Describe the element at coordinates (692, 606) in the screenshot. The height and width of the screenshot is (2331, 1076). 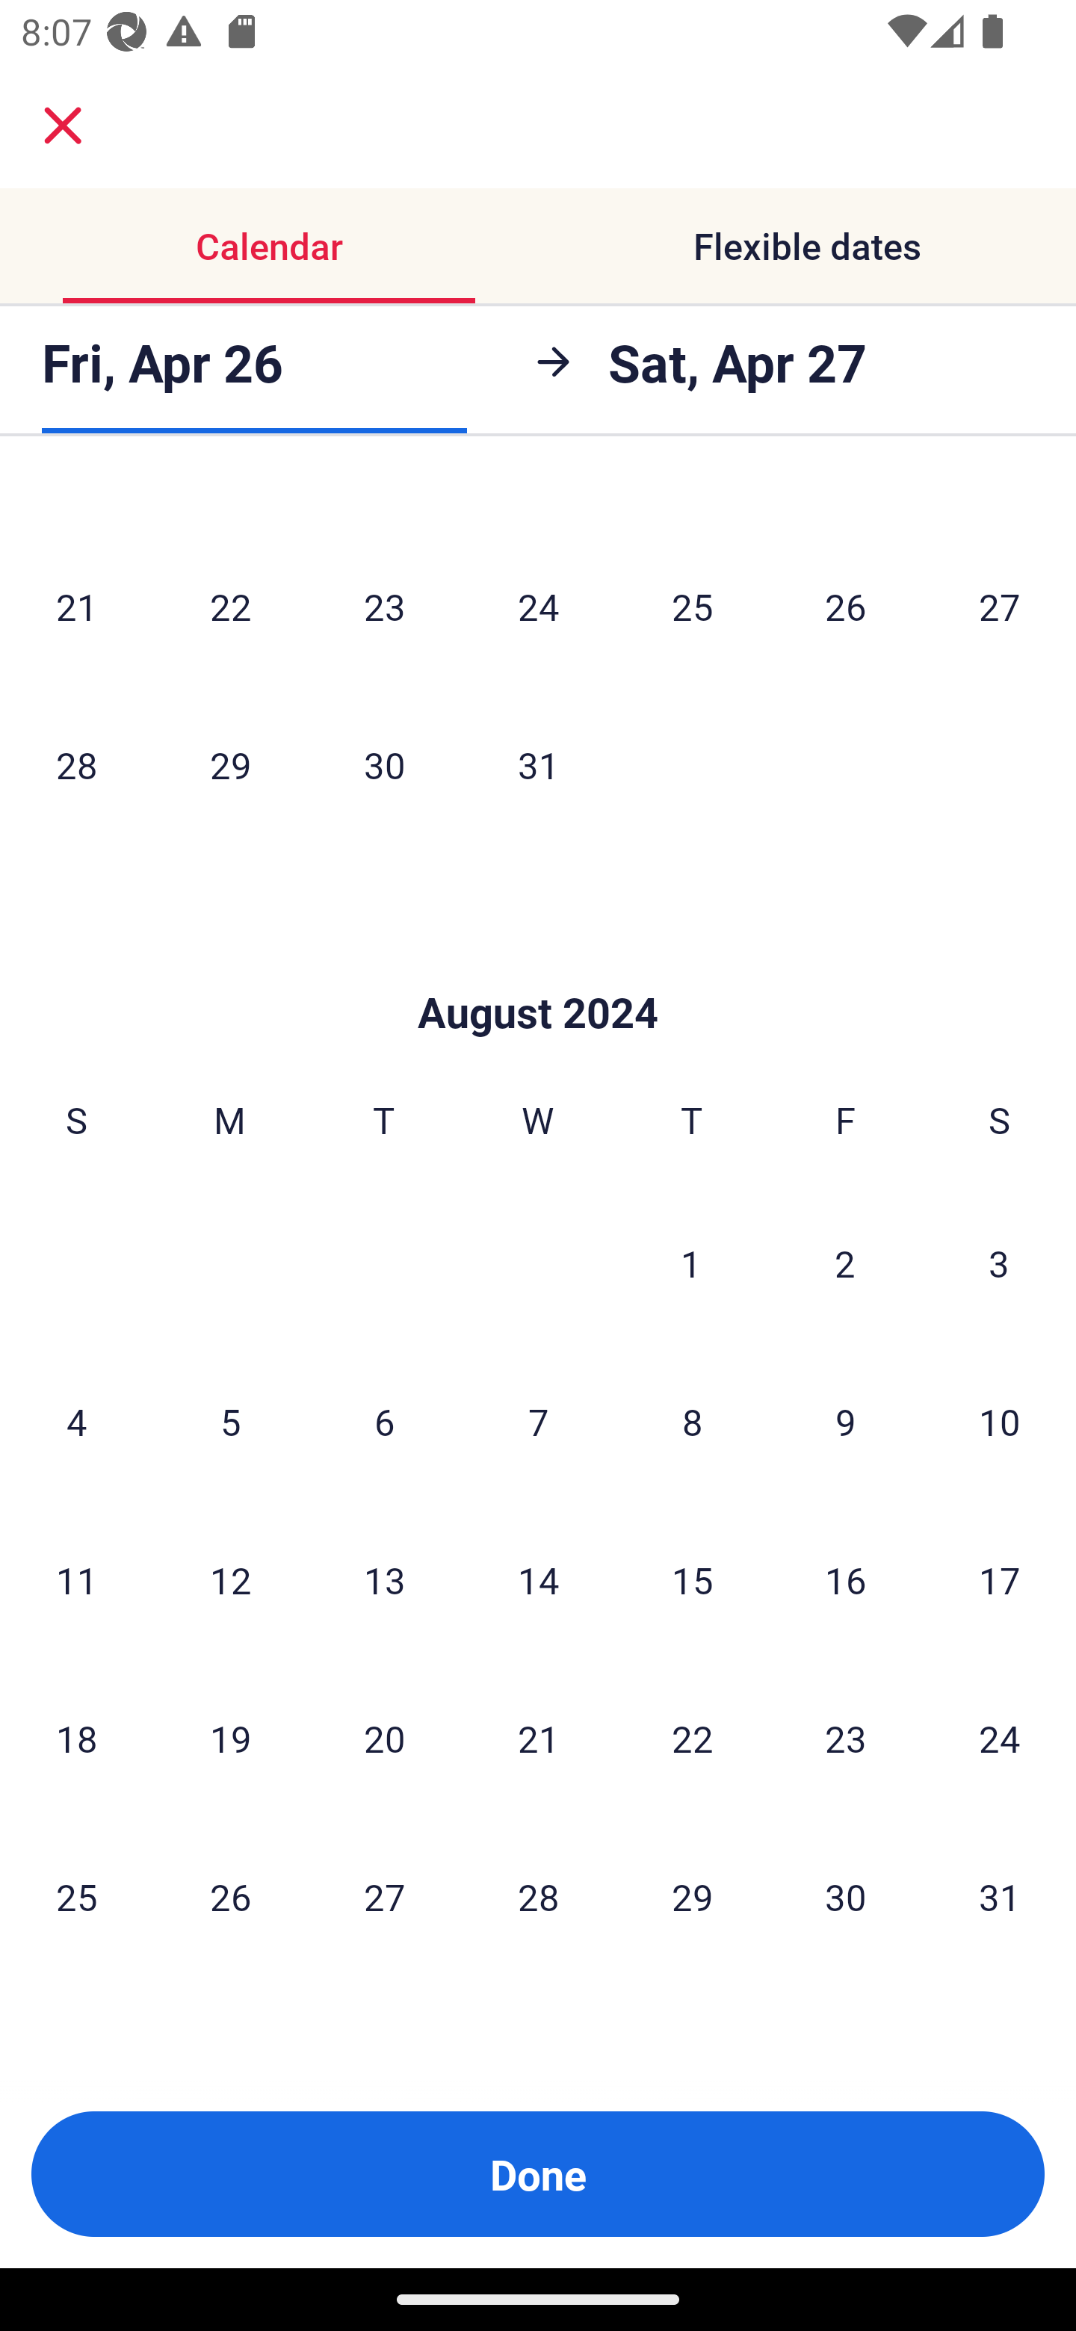
I see `25 Thursday, July 25, 2024` at that location.